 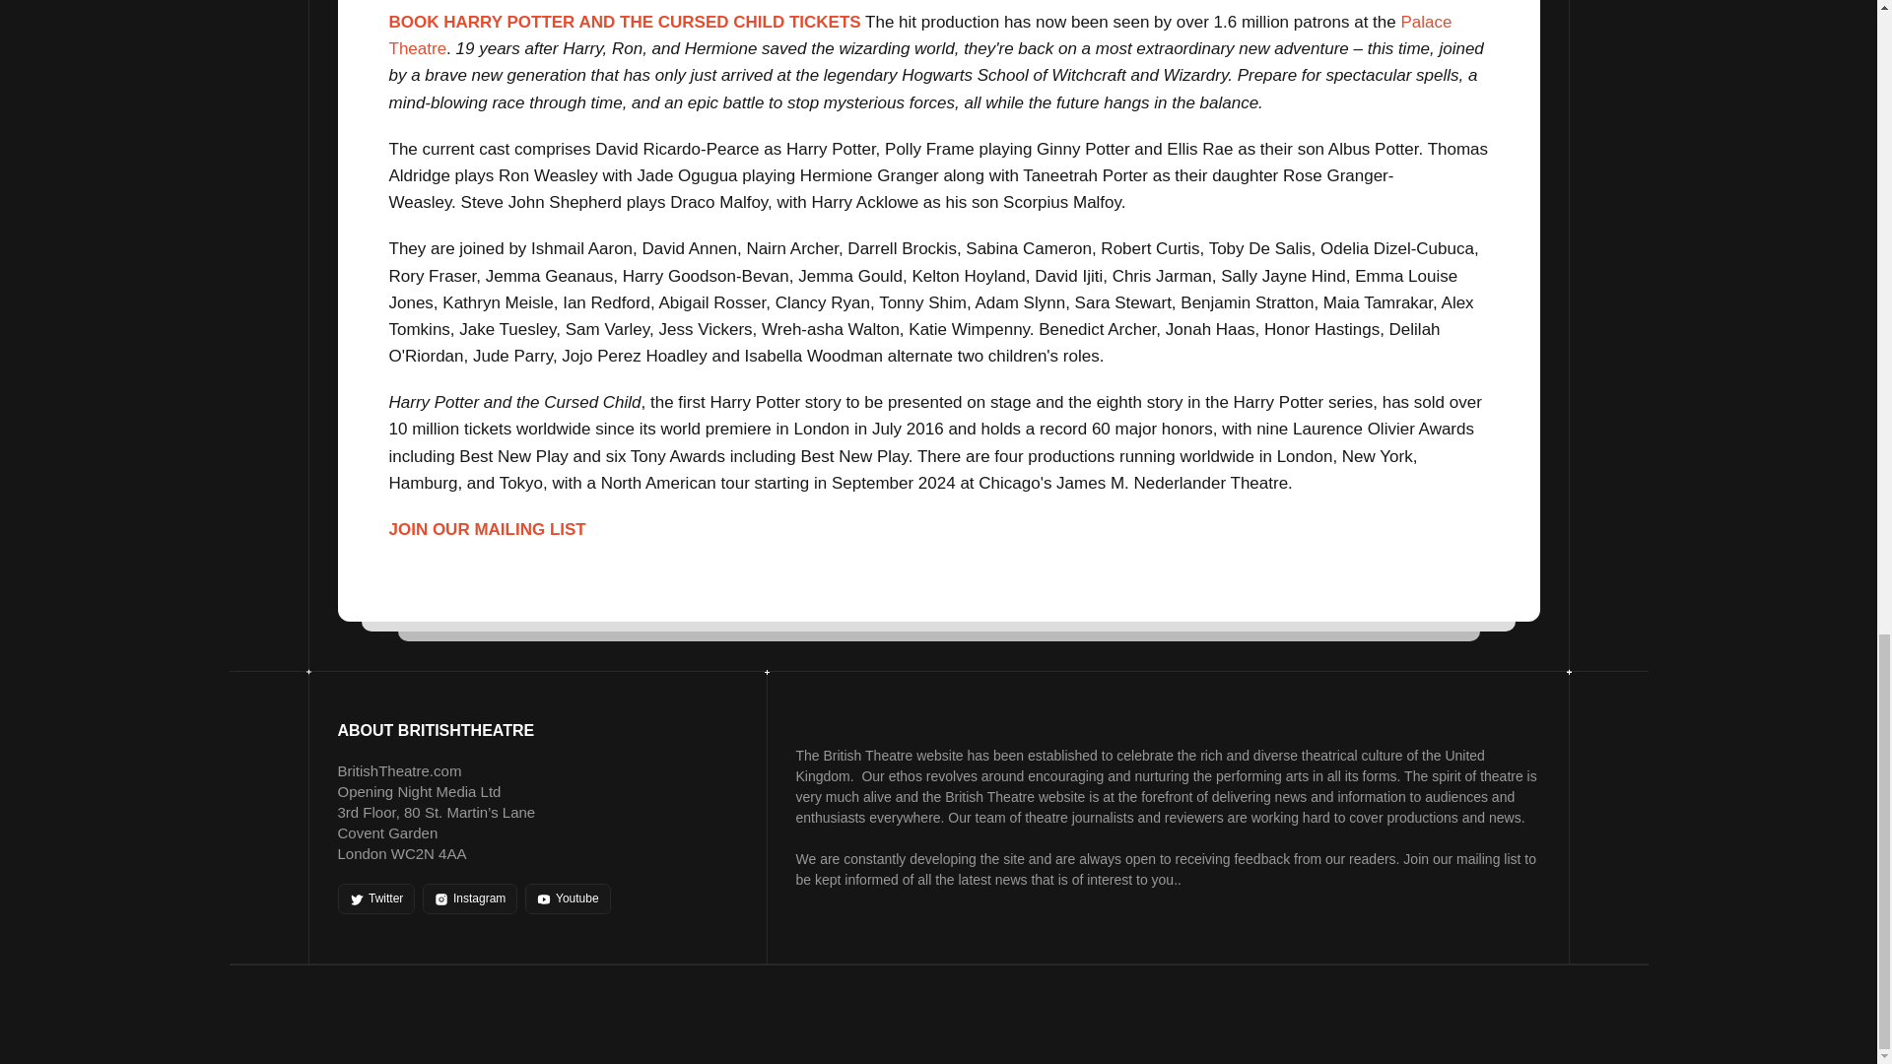 I want to click on Palace Theatre, so click(x=920, y=35).